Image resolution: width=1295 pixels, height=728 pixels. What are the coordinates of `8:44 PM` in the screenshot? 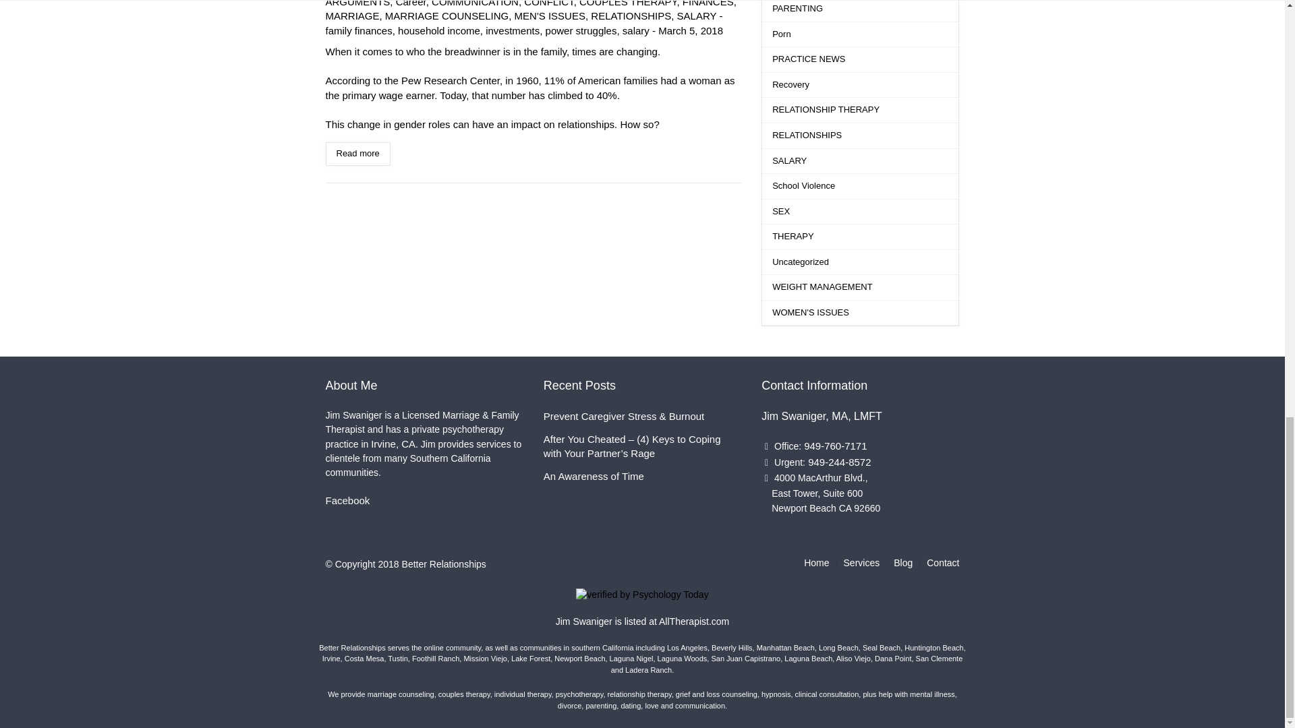 It's located at (690, 30).